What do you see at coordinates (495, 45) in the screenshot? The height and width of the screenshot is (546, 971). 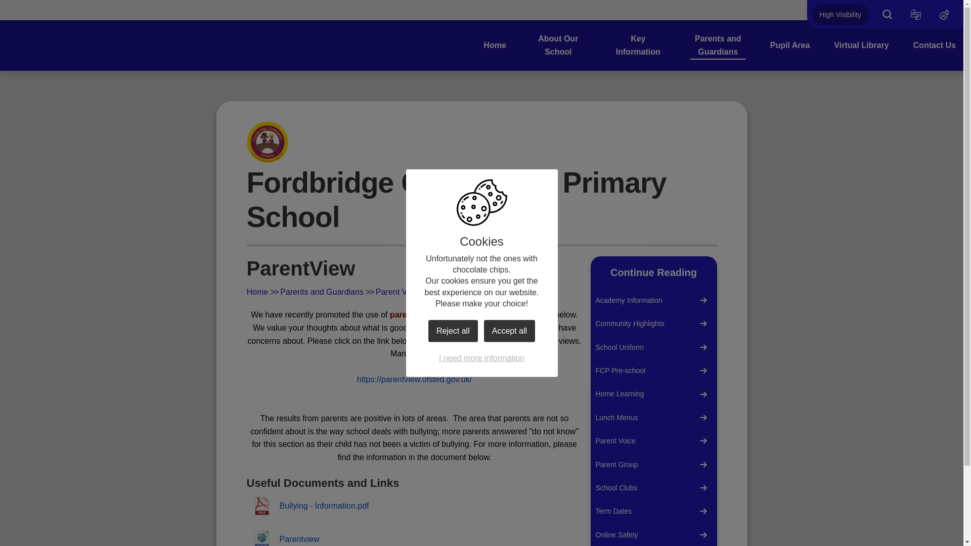 I see `Home` at bounding box center [495, 45].